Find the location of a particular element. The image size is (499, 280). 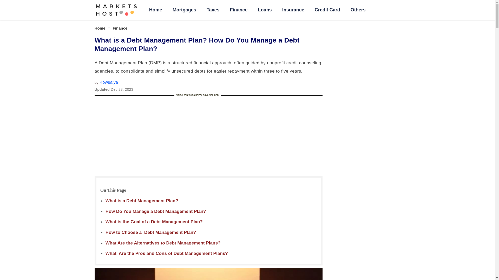

Finance is located at coordinates (120, 28).